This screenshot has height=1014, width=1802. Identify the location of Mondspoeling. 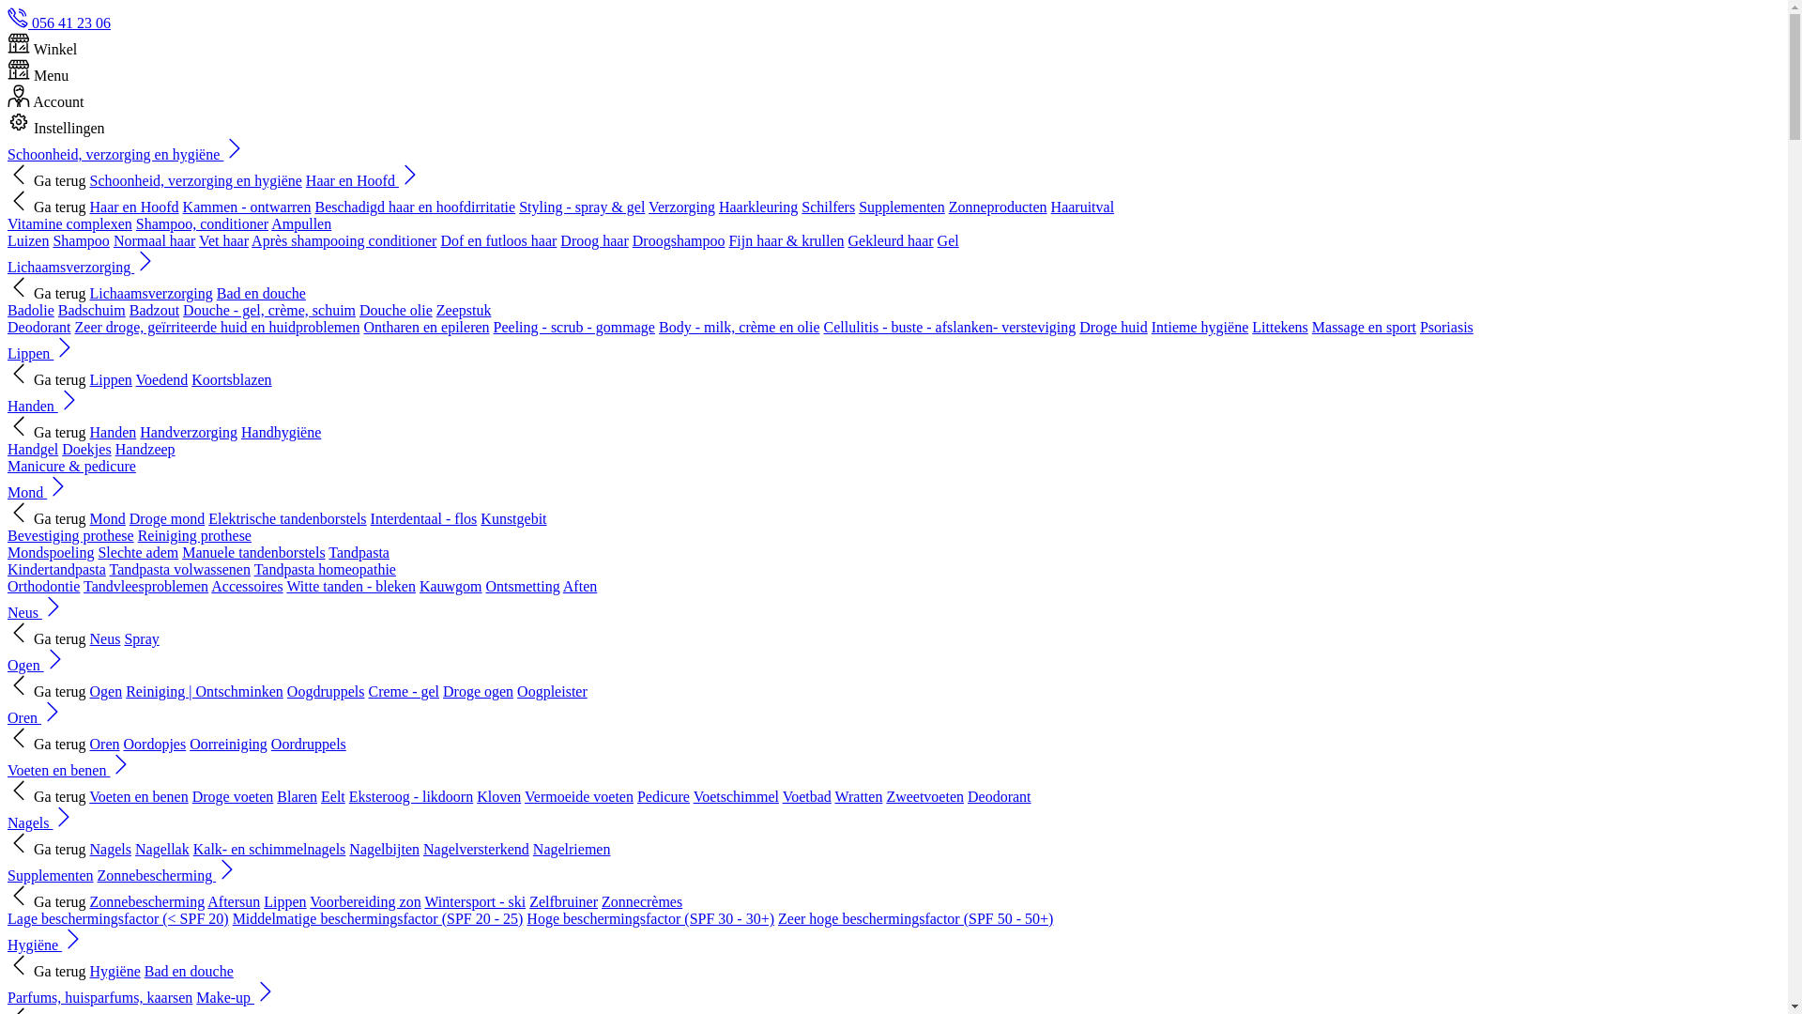
(51, 552).